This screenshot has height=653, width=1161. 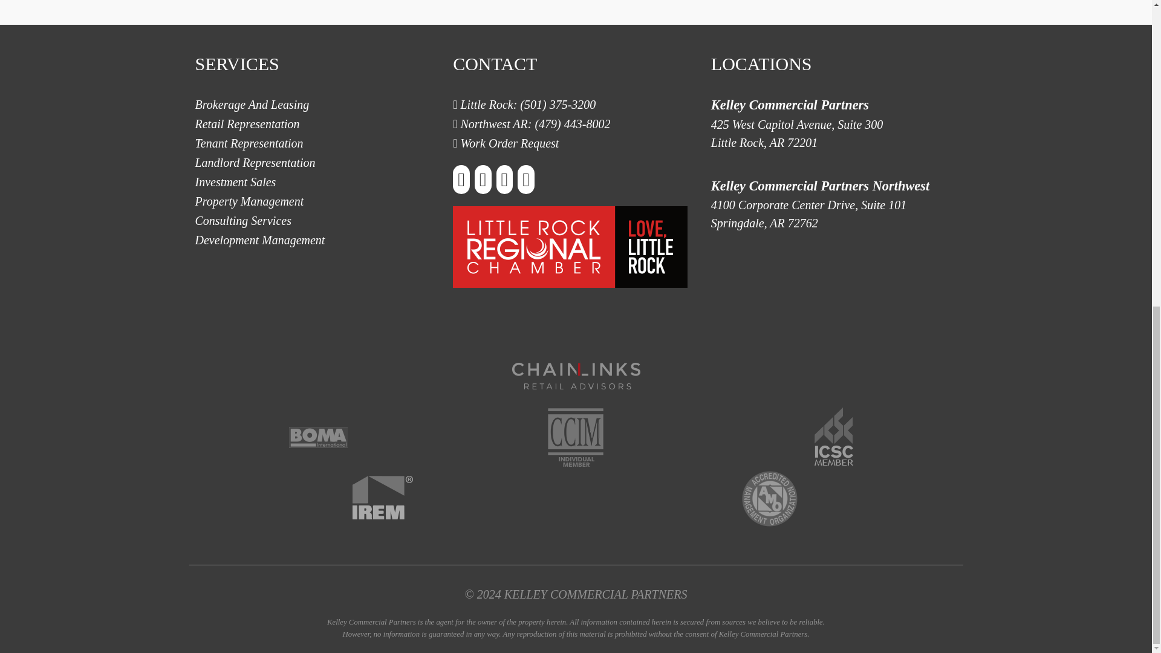 I want to click on Consulting Services, so click(x=235, y=182).